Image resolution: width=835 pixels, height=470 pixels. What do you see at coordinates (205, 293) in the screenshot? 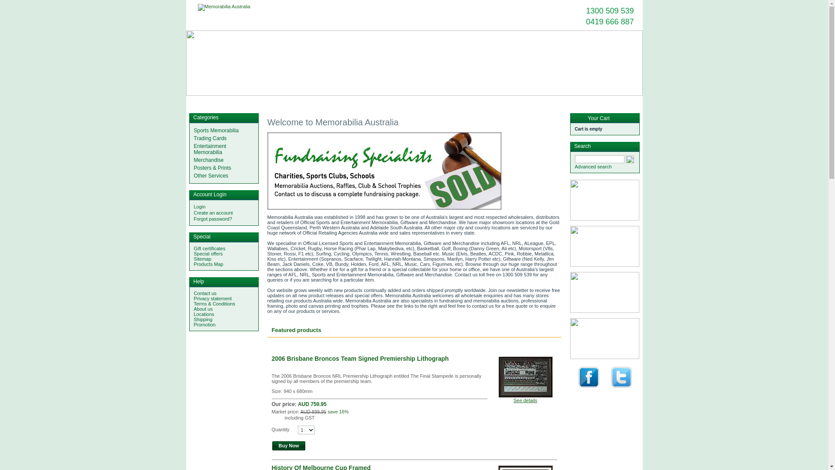
I see `Contact us` at bounding box center [205, 293].